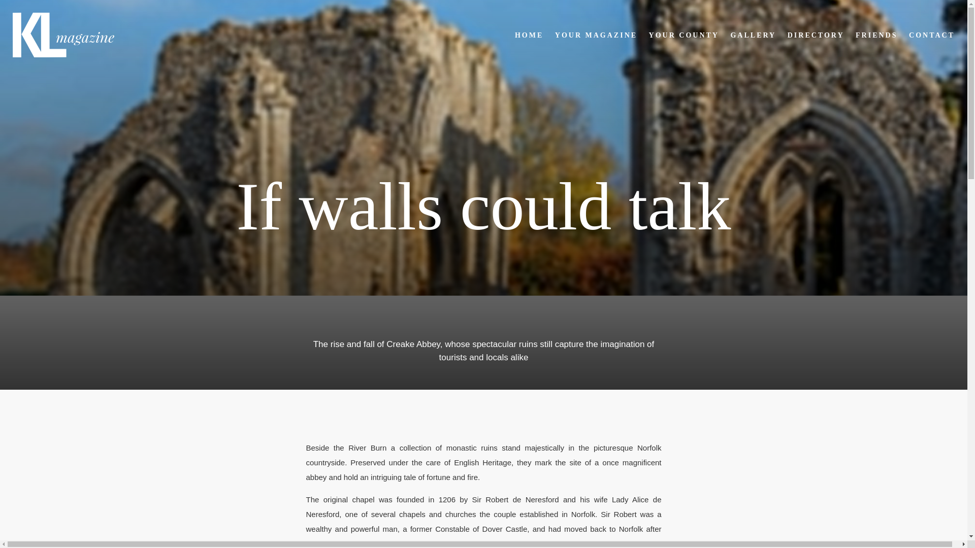 The width and height of the screenshot is (975, 548). Describe the element at coordinates (931, 35) in the screenshot. I see `CONTACT` at that location.